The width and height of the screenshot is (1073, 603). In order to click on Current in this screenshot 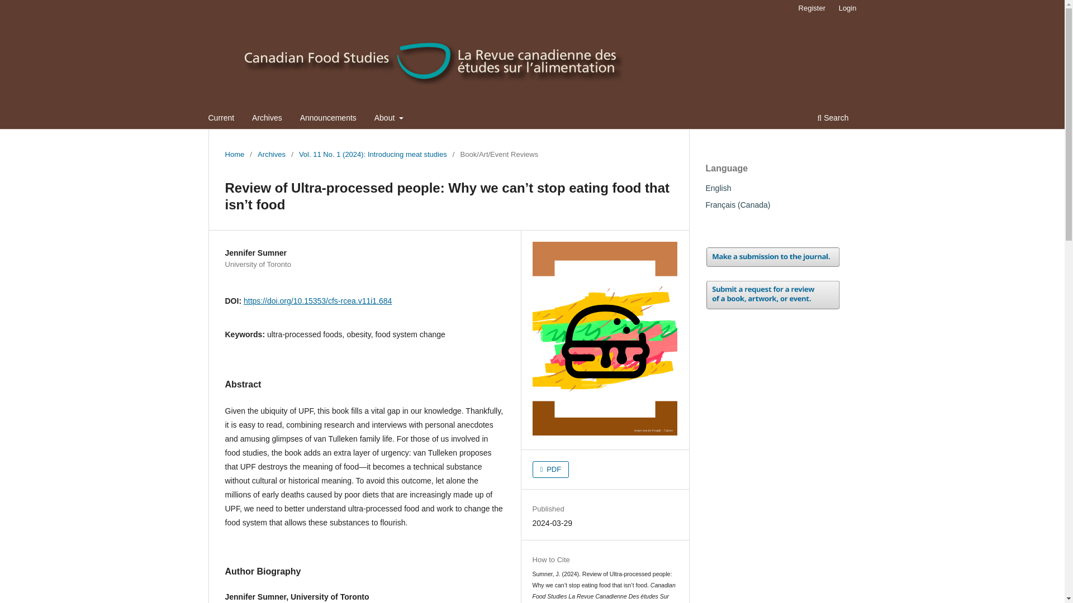, I will do `click(221, 119)`.